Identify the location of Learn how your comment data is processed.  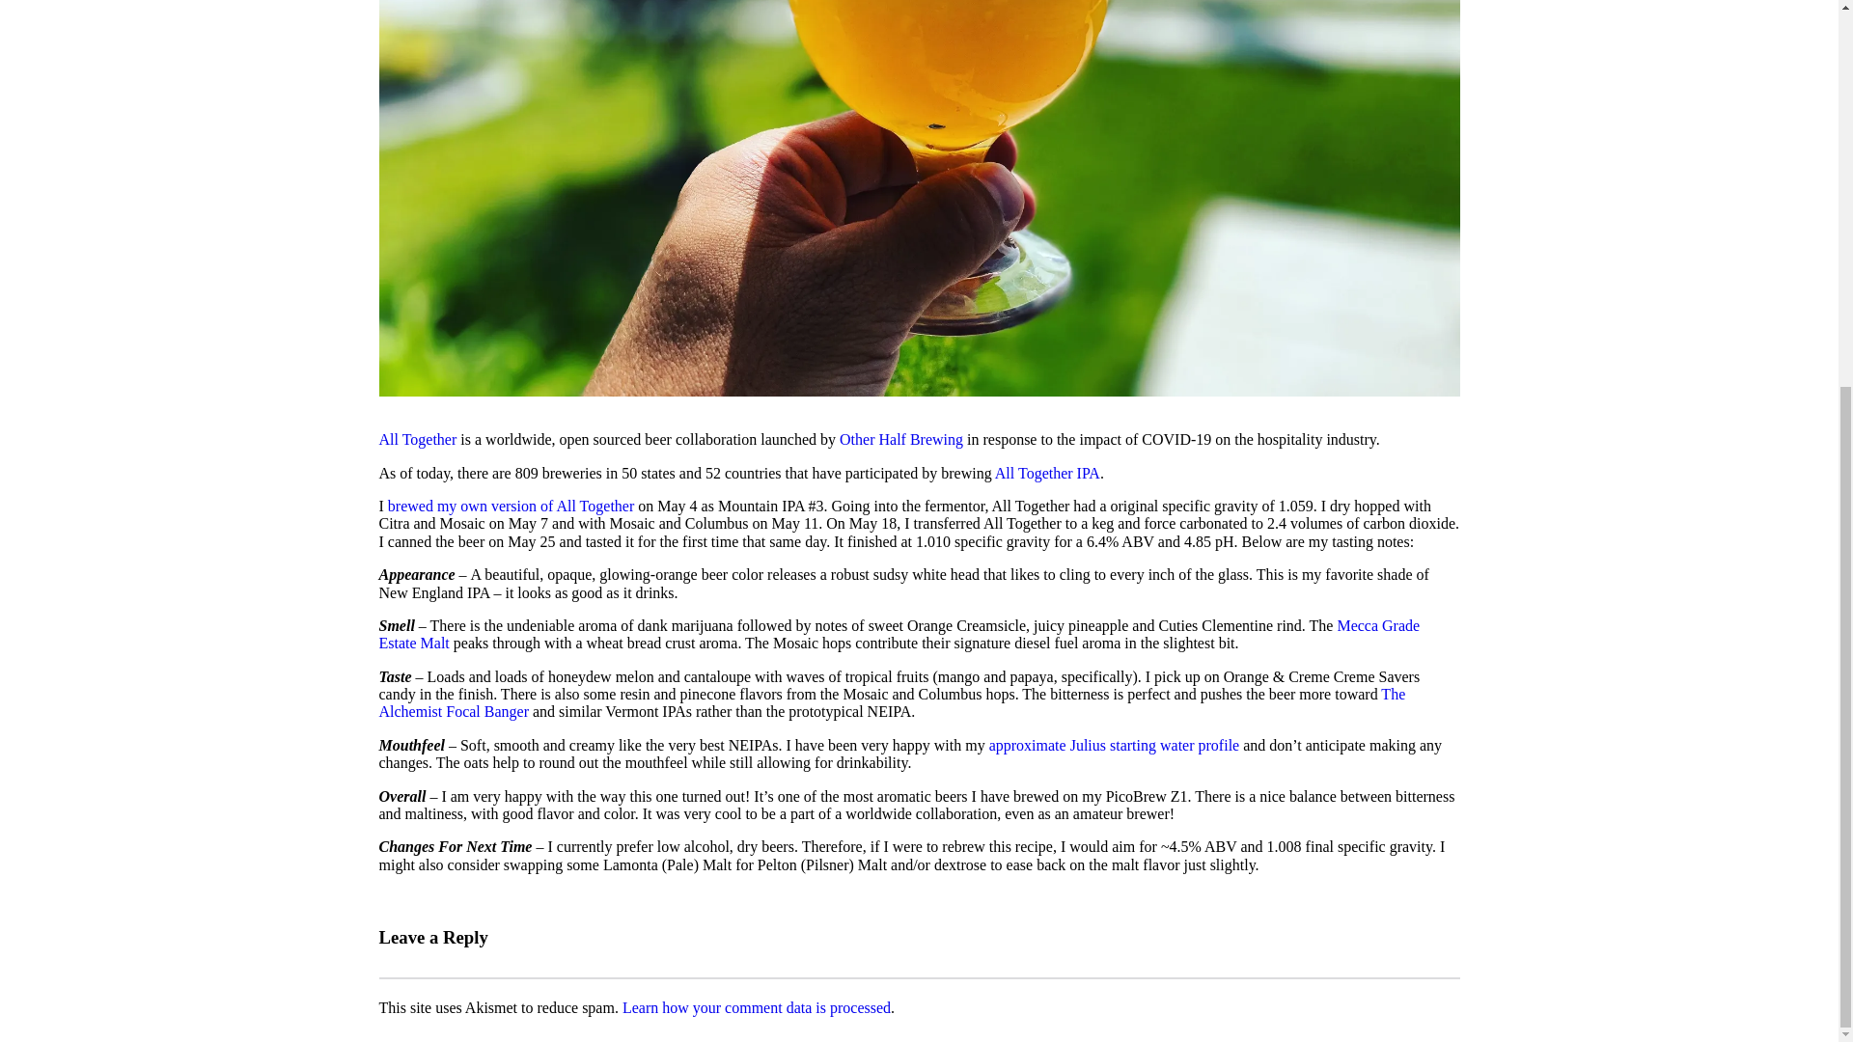
(757, 1007).